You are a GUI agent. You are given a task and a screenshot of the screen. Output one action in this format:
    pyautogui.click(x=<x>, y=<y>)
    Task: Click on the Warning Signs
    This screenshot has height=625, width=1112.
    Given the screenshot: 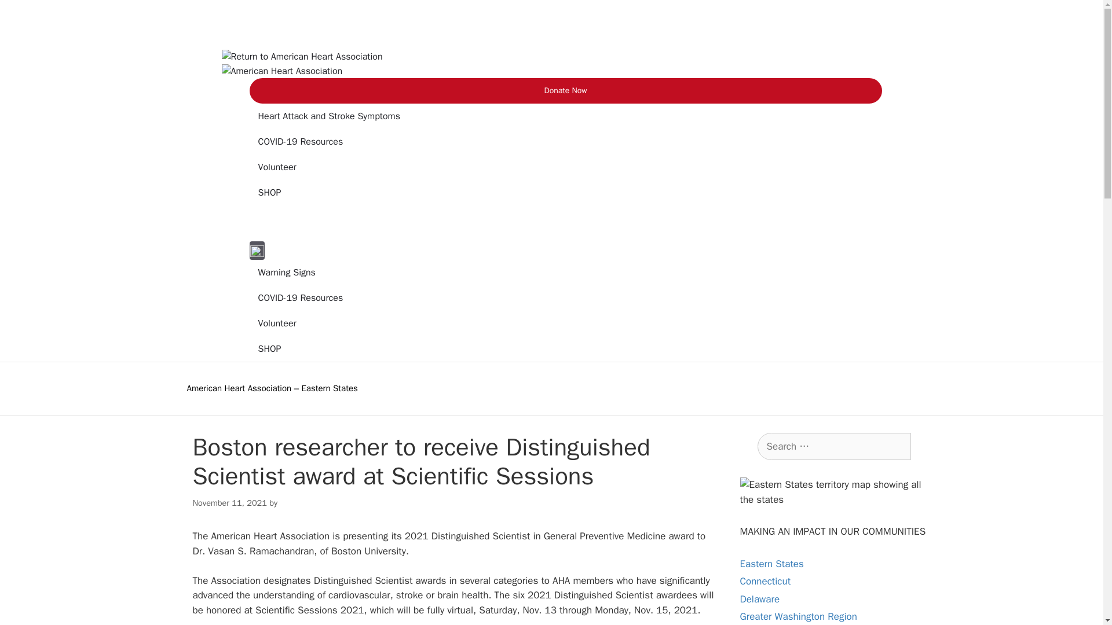 What is the action you would take?
    pyautogui.click(x=565, y=272)
    